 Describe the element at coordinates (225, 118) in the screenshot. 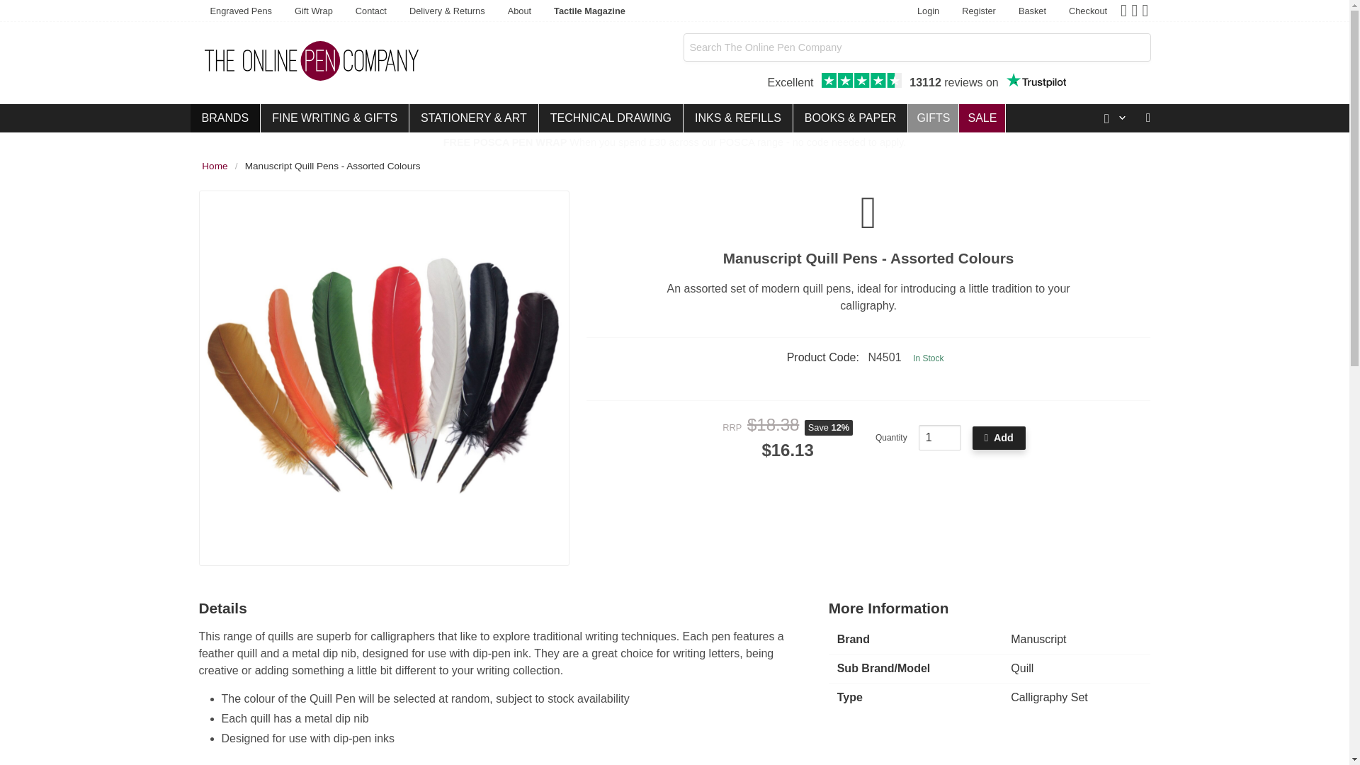

I see `Trustpilot` at that location.